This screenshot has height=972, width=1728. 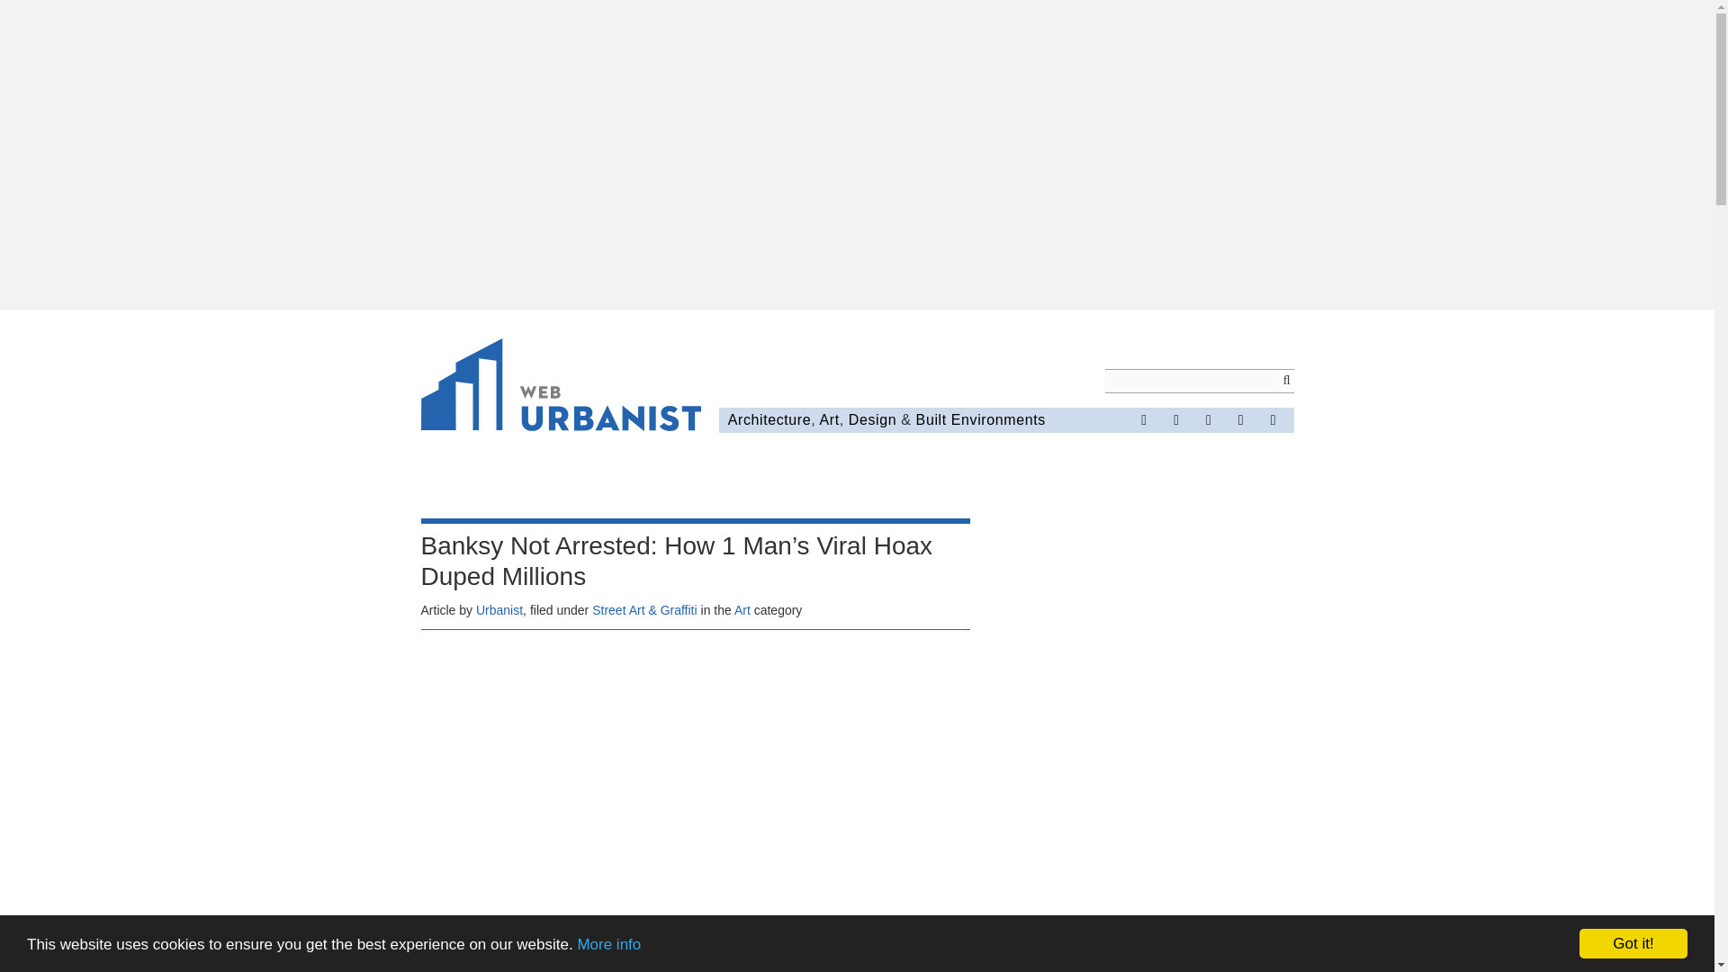 I want to click on Environments, so click(x=998, y=419).